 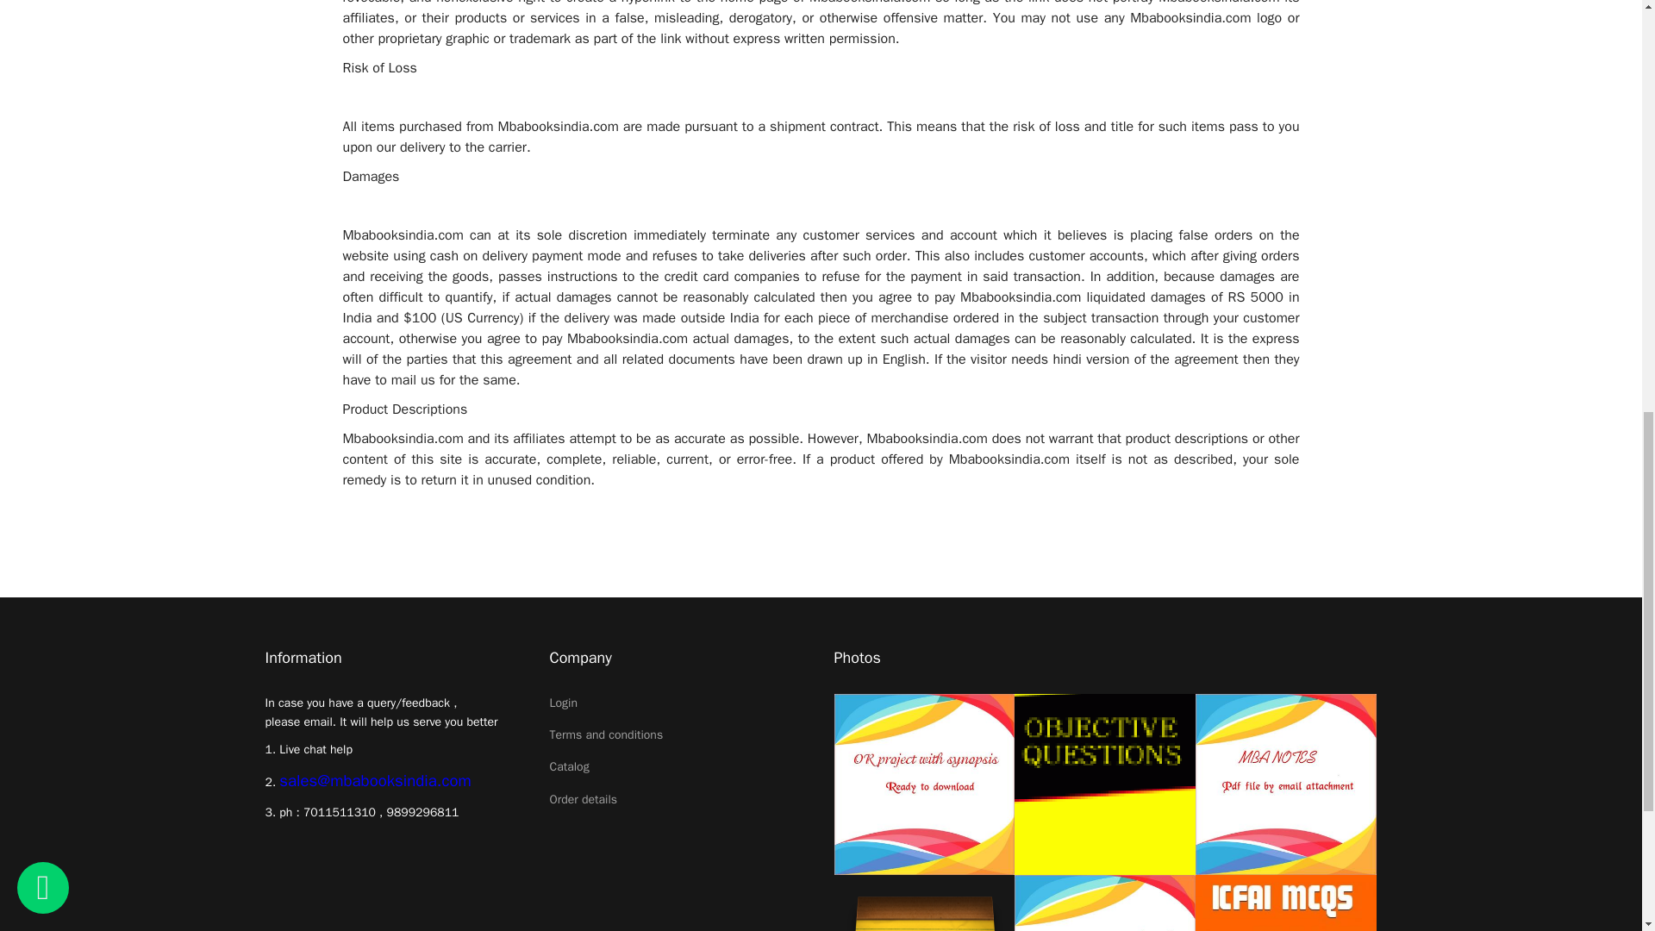 What do you see at coordinates (1104, 903) in the screenshot?
I see `Mcqsmembership` at bounding box center [1104, 903].